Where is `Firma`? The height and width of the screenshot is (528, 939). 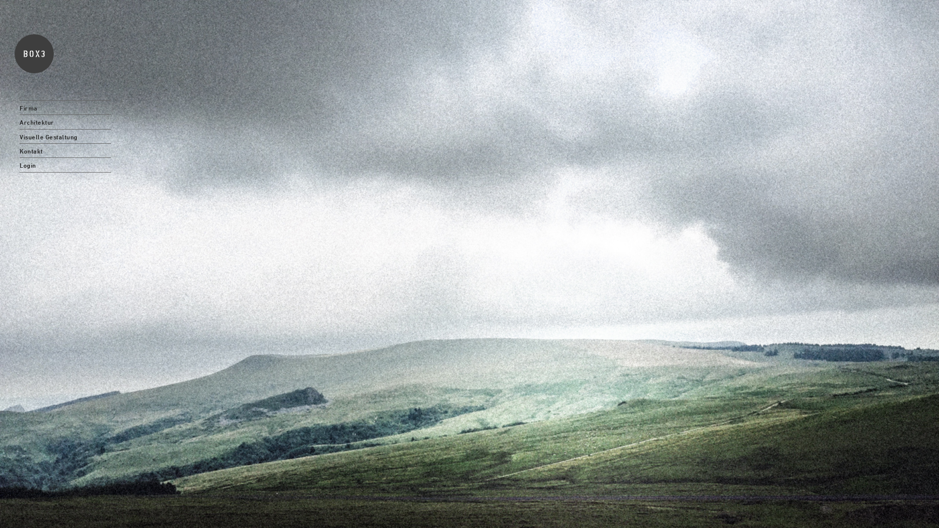
Firma is located at coordinates (66, 108).